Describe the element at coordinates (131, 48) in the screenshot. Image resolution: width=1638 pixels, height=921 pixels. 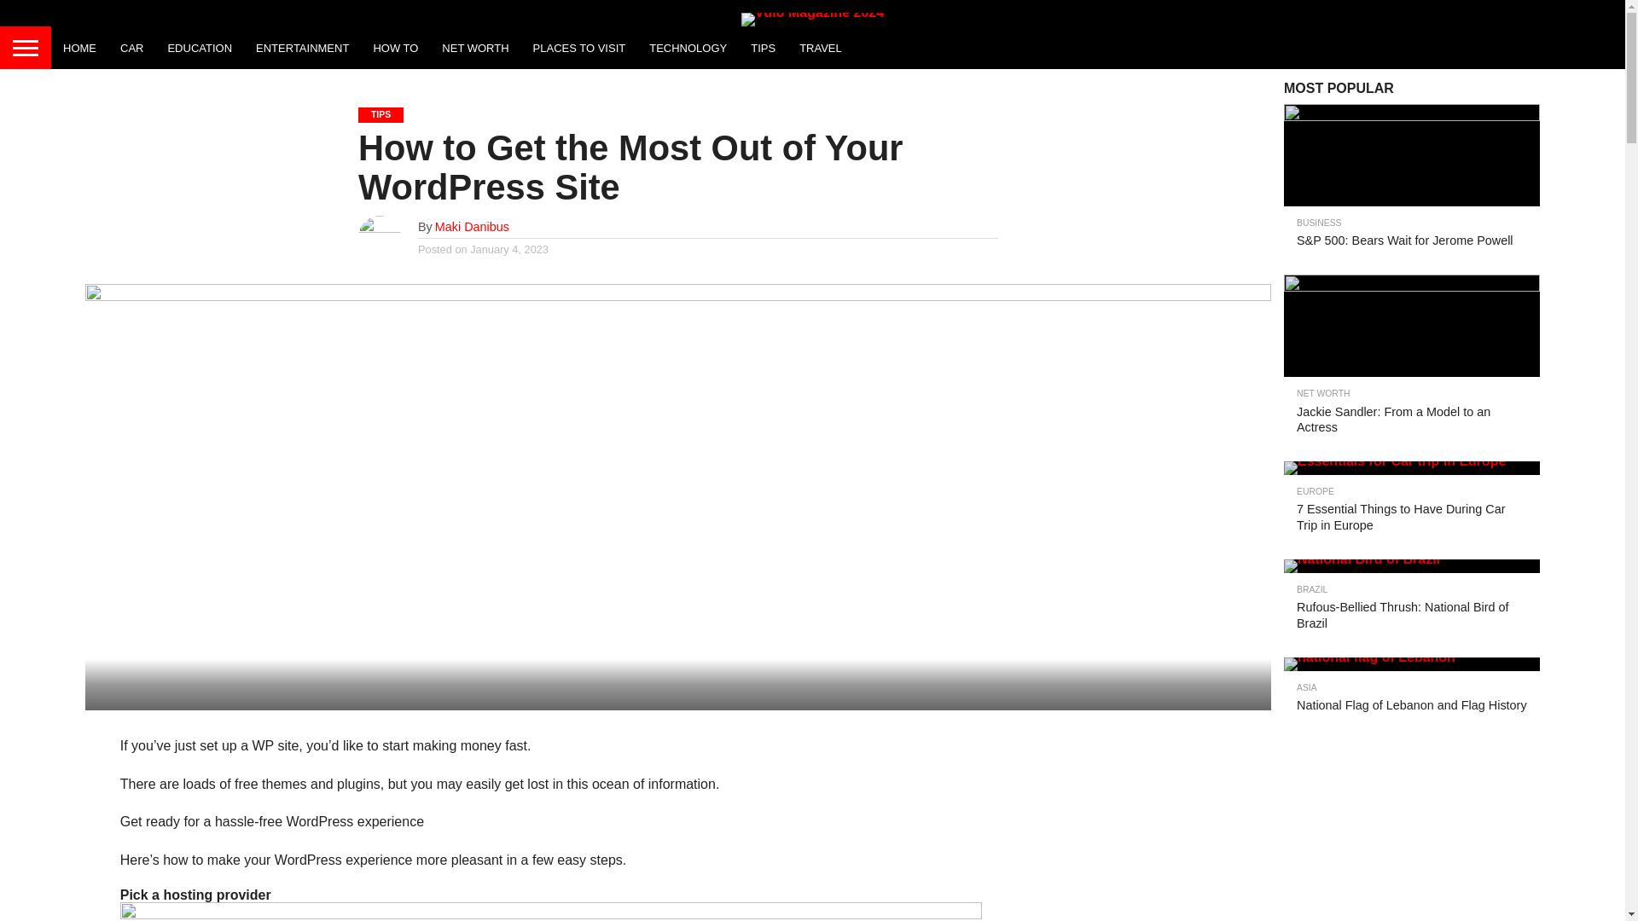
I see `CAR` at that location.